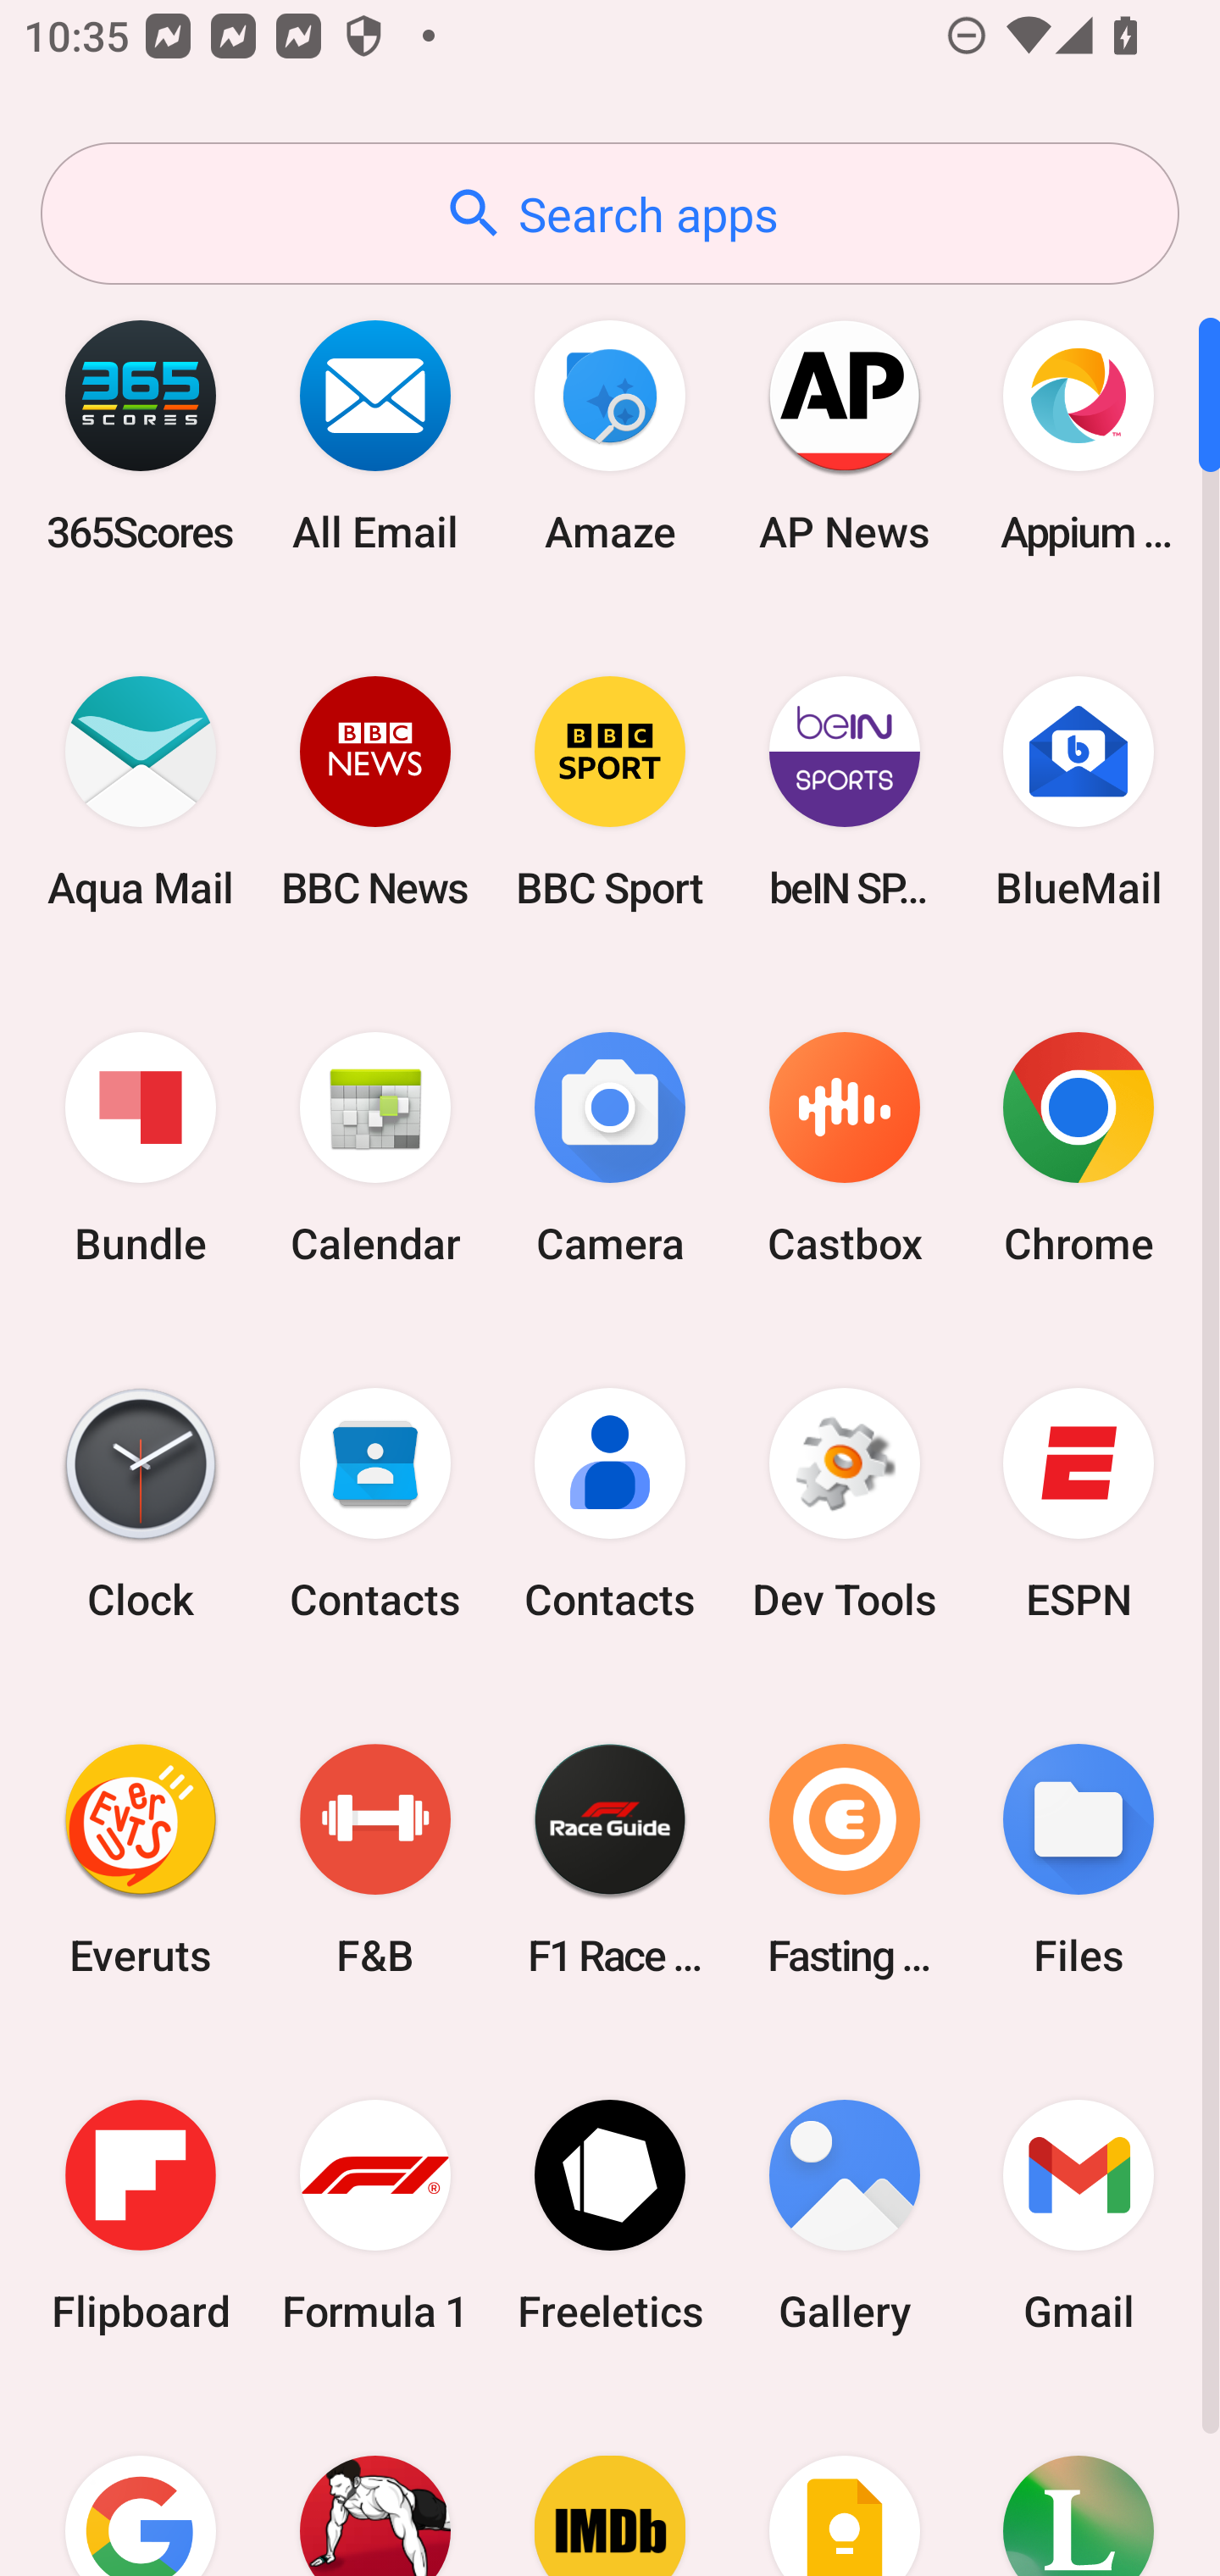  Describe the element at coordinates (1079, 2215) in the screenshot. I see `Gmail` at that location.